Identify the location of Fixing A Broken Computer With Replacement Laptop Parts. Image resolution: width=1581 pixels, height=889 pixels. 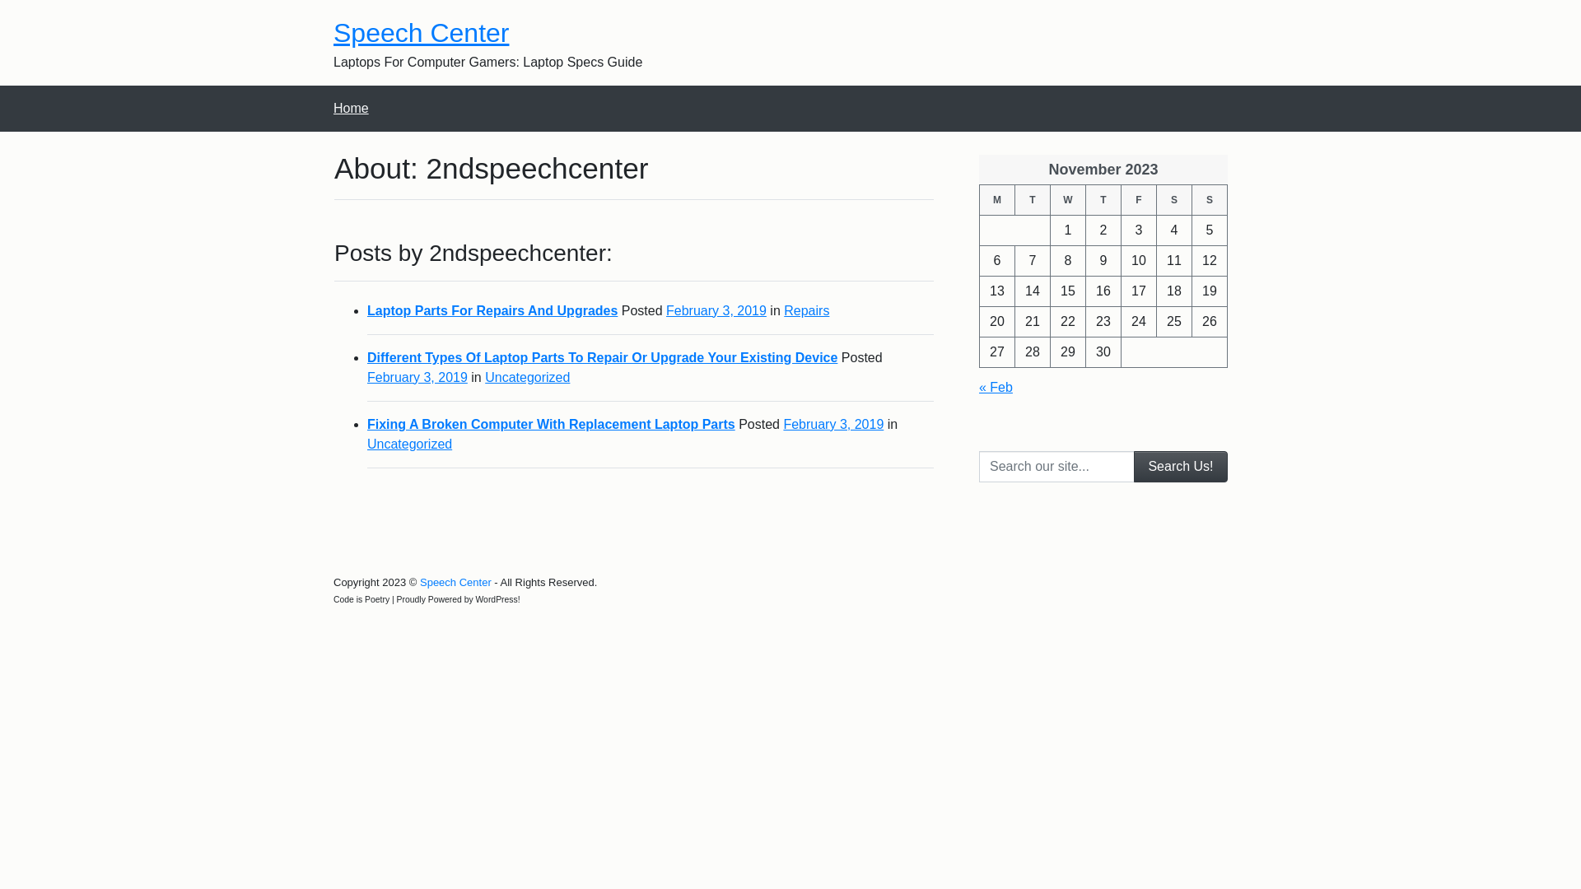
(552, 425).